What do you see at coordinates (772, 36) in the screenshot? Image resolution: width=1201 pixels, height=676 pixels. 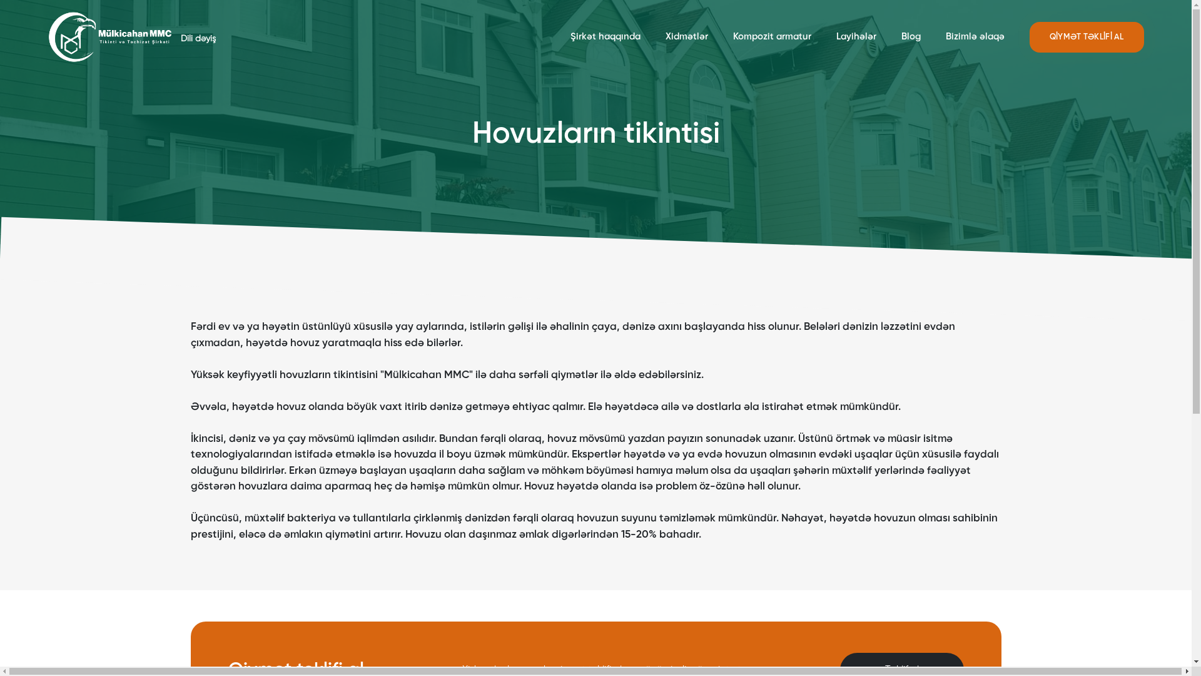 I see `Kompozit armatur` at bounding box center [772, 36].